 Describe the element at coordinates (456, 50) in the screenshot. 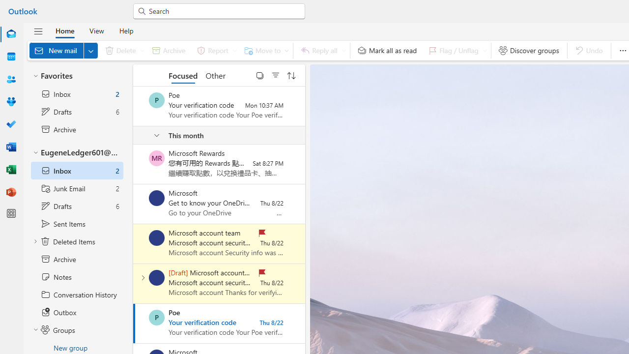

I see `Flag / Unflag` at that location.